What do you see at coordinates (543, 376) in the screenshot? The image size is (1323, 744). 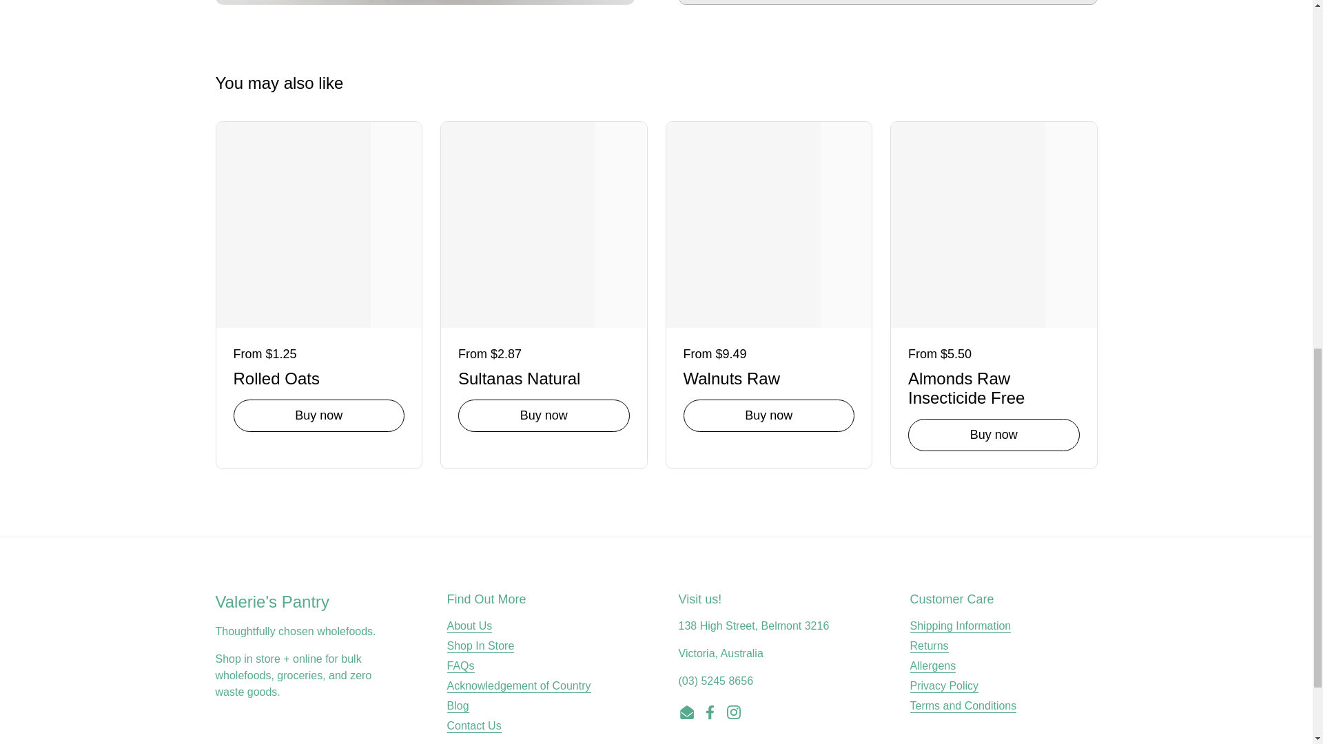 I see `Sultanas Natural` at bounding box center [543, 376].